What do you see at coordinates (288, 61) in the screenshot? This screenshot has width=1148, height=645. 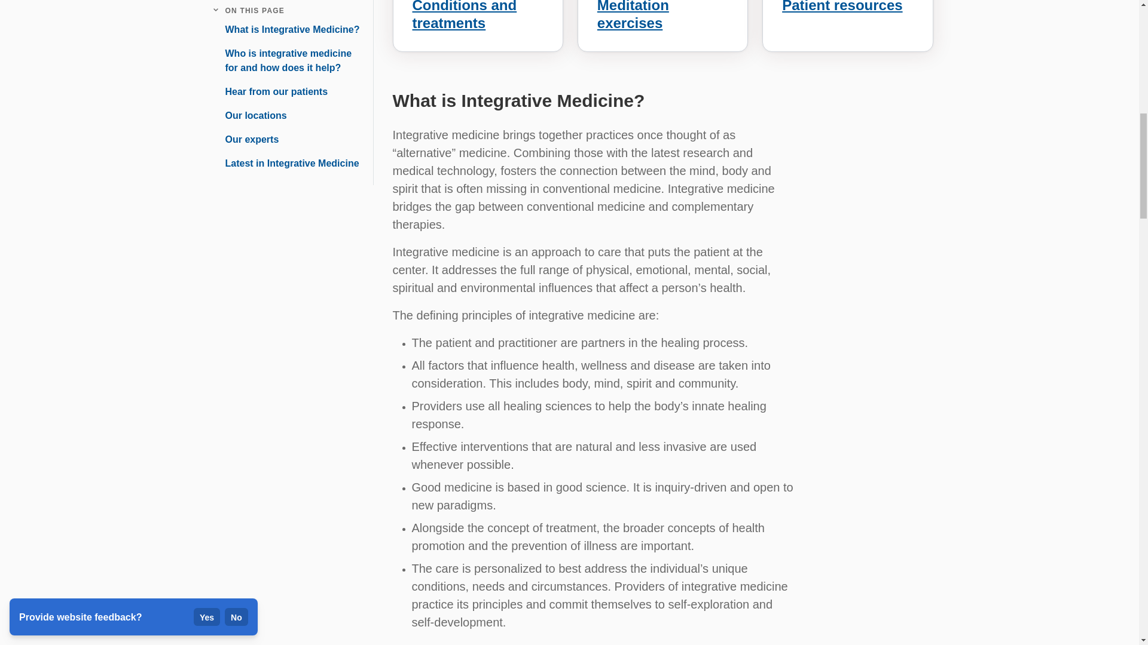 I see `Who is integrative medicine for and how does it help?` at bounding box center [288, 61].